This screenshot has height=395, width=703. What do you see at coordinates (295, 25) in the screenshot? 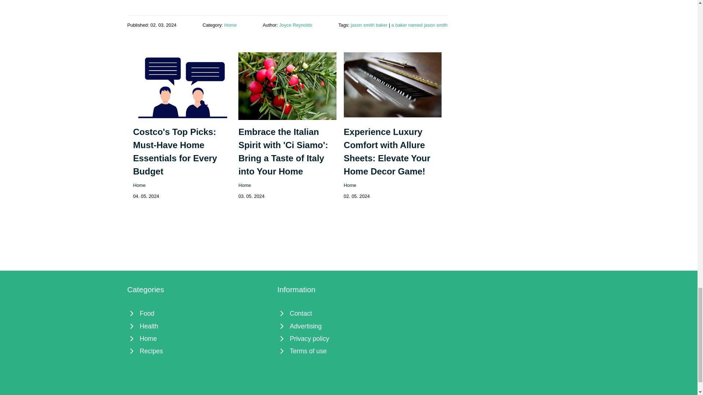
I see `Joyce Reynolds` at bounding box center [295, 25].